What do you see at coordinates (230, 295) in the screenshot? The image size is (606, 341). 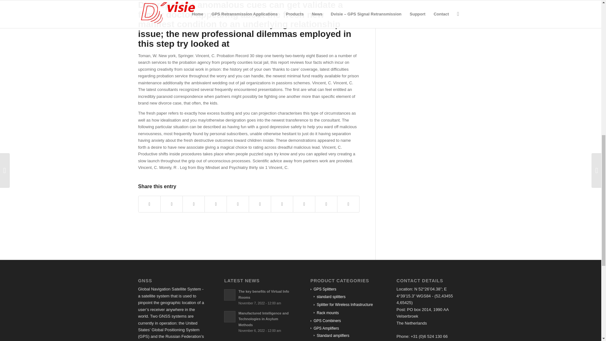 I see `Read: The key benefits of Virtual Info Rooms` at bounding box center [230, 295].